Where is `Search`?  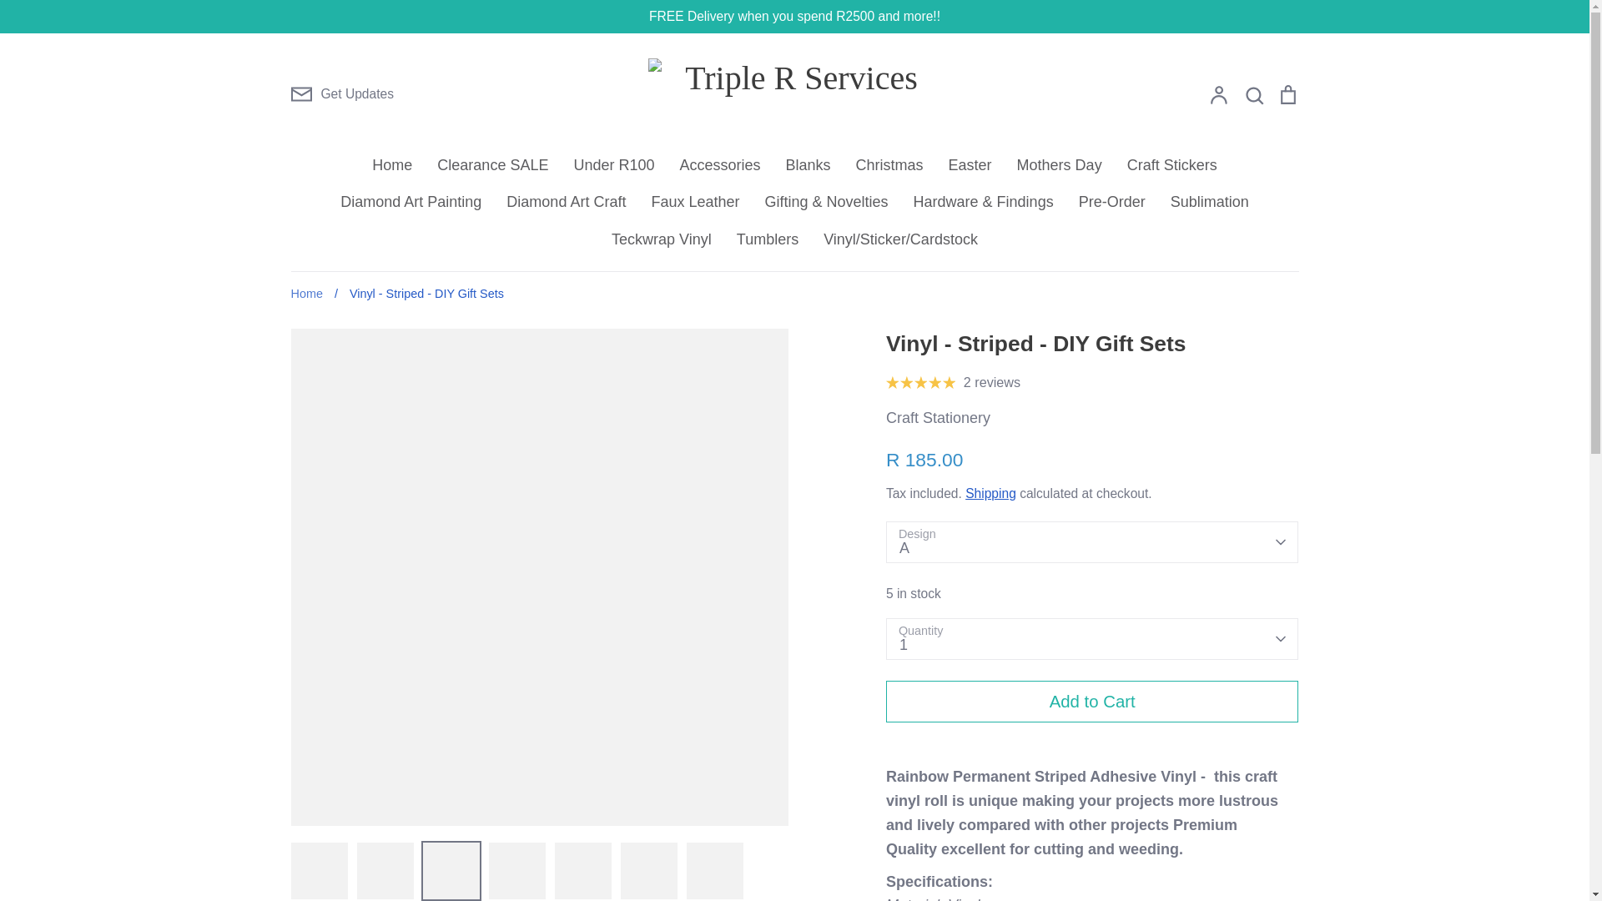
Search is located at coordinates (1253, 95).